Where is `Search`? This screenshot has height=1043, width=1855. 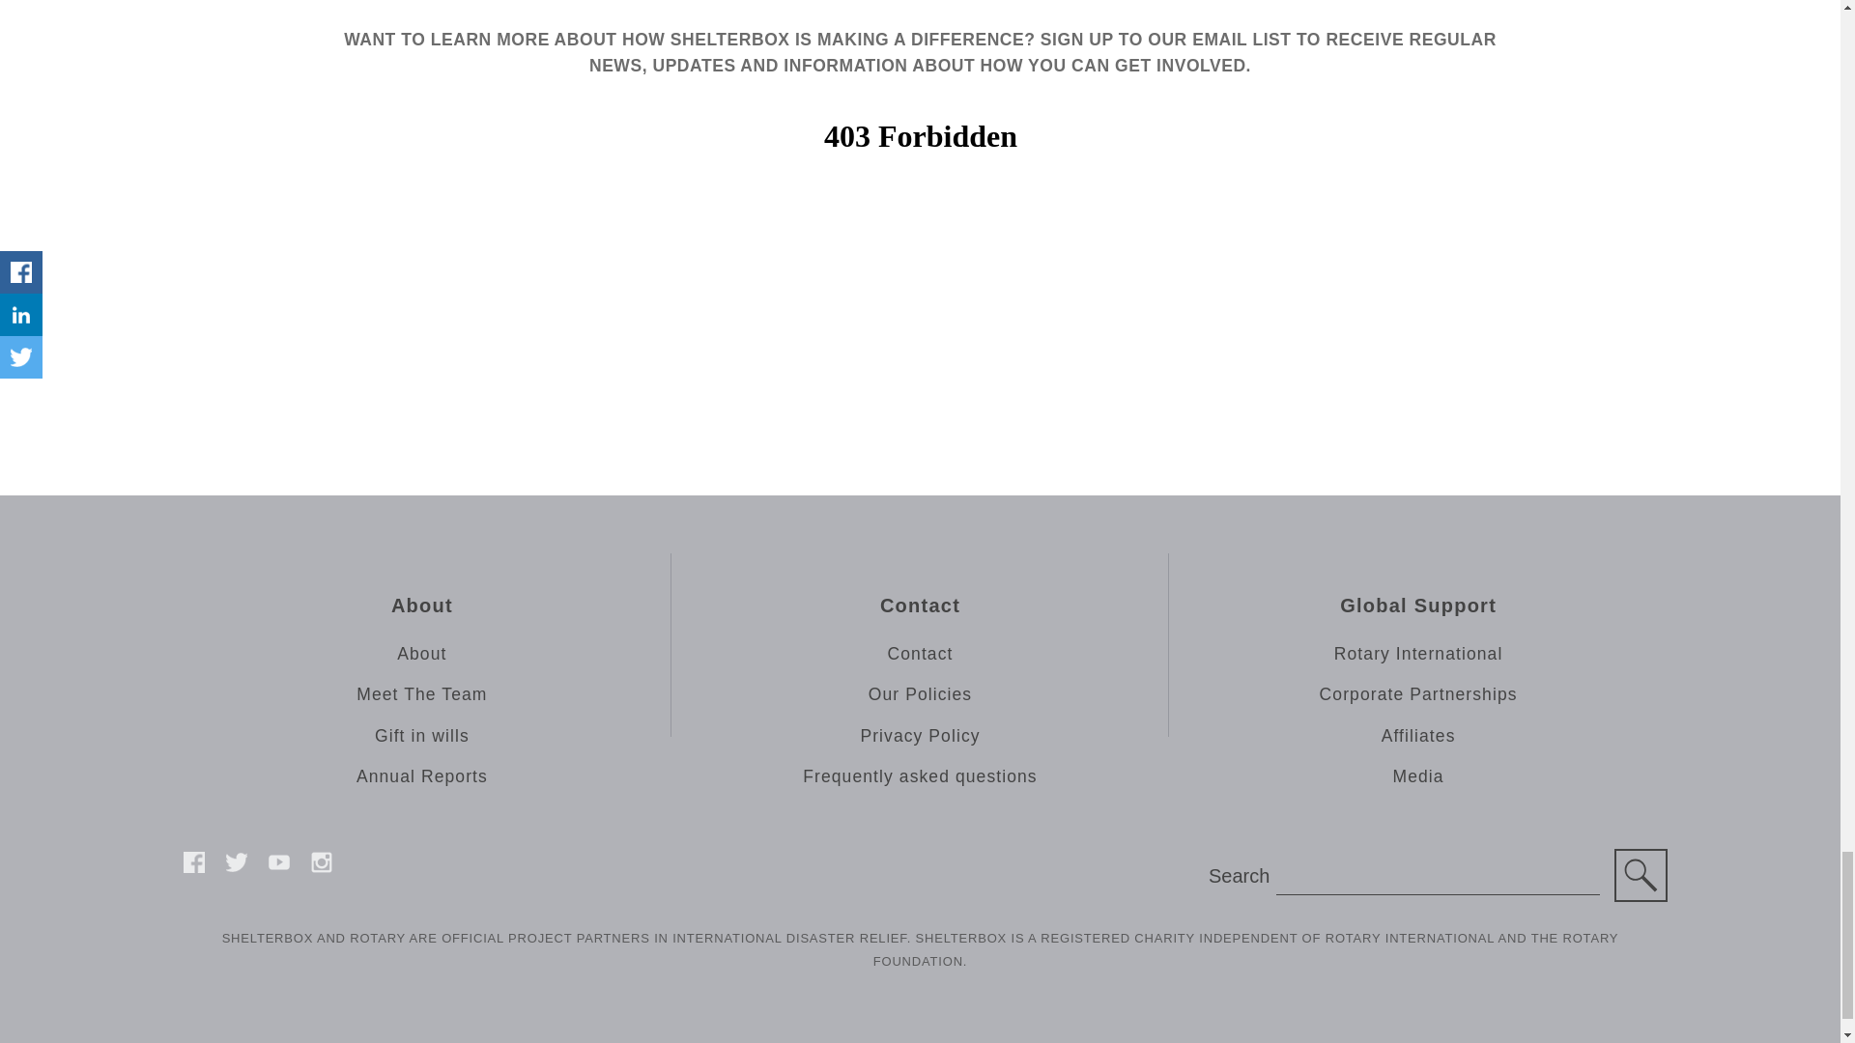
Search is located at coordinates (1641, 875).